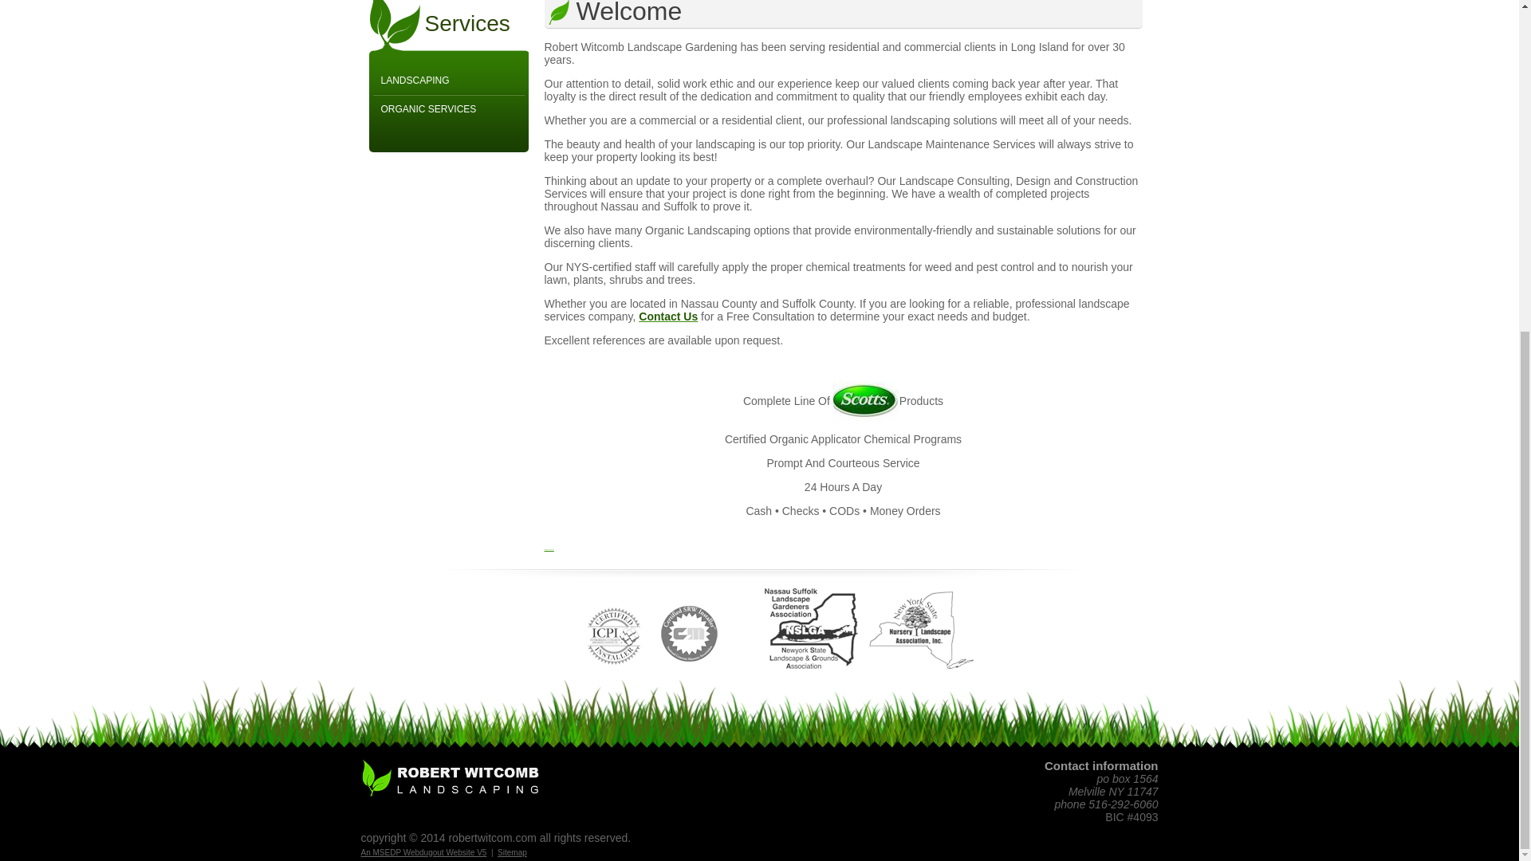  What do you see at coordinates (512, 851) in the screenshot?
I see `Sitemap` at bounding box center [512, 851].